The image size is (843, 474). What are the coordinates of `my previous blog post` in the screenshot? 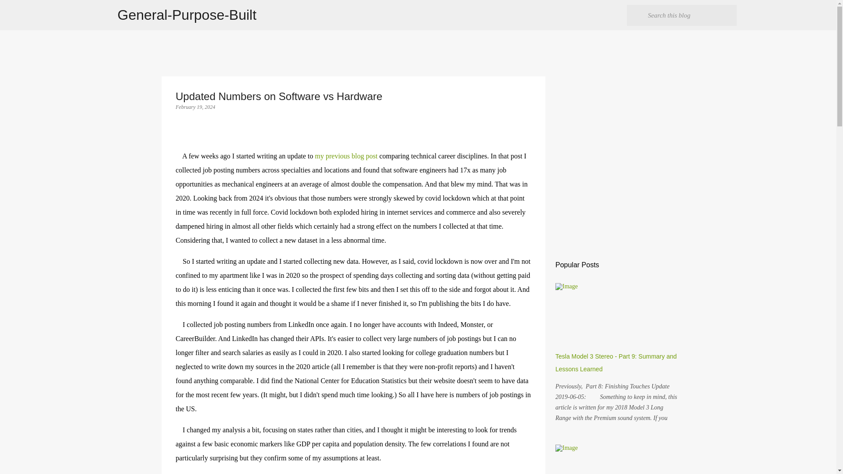 It's located at (346, 155).